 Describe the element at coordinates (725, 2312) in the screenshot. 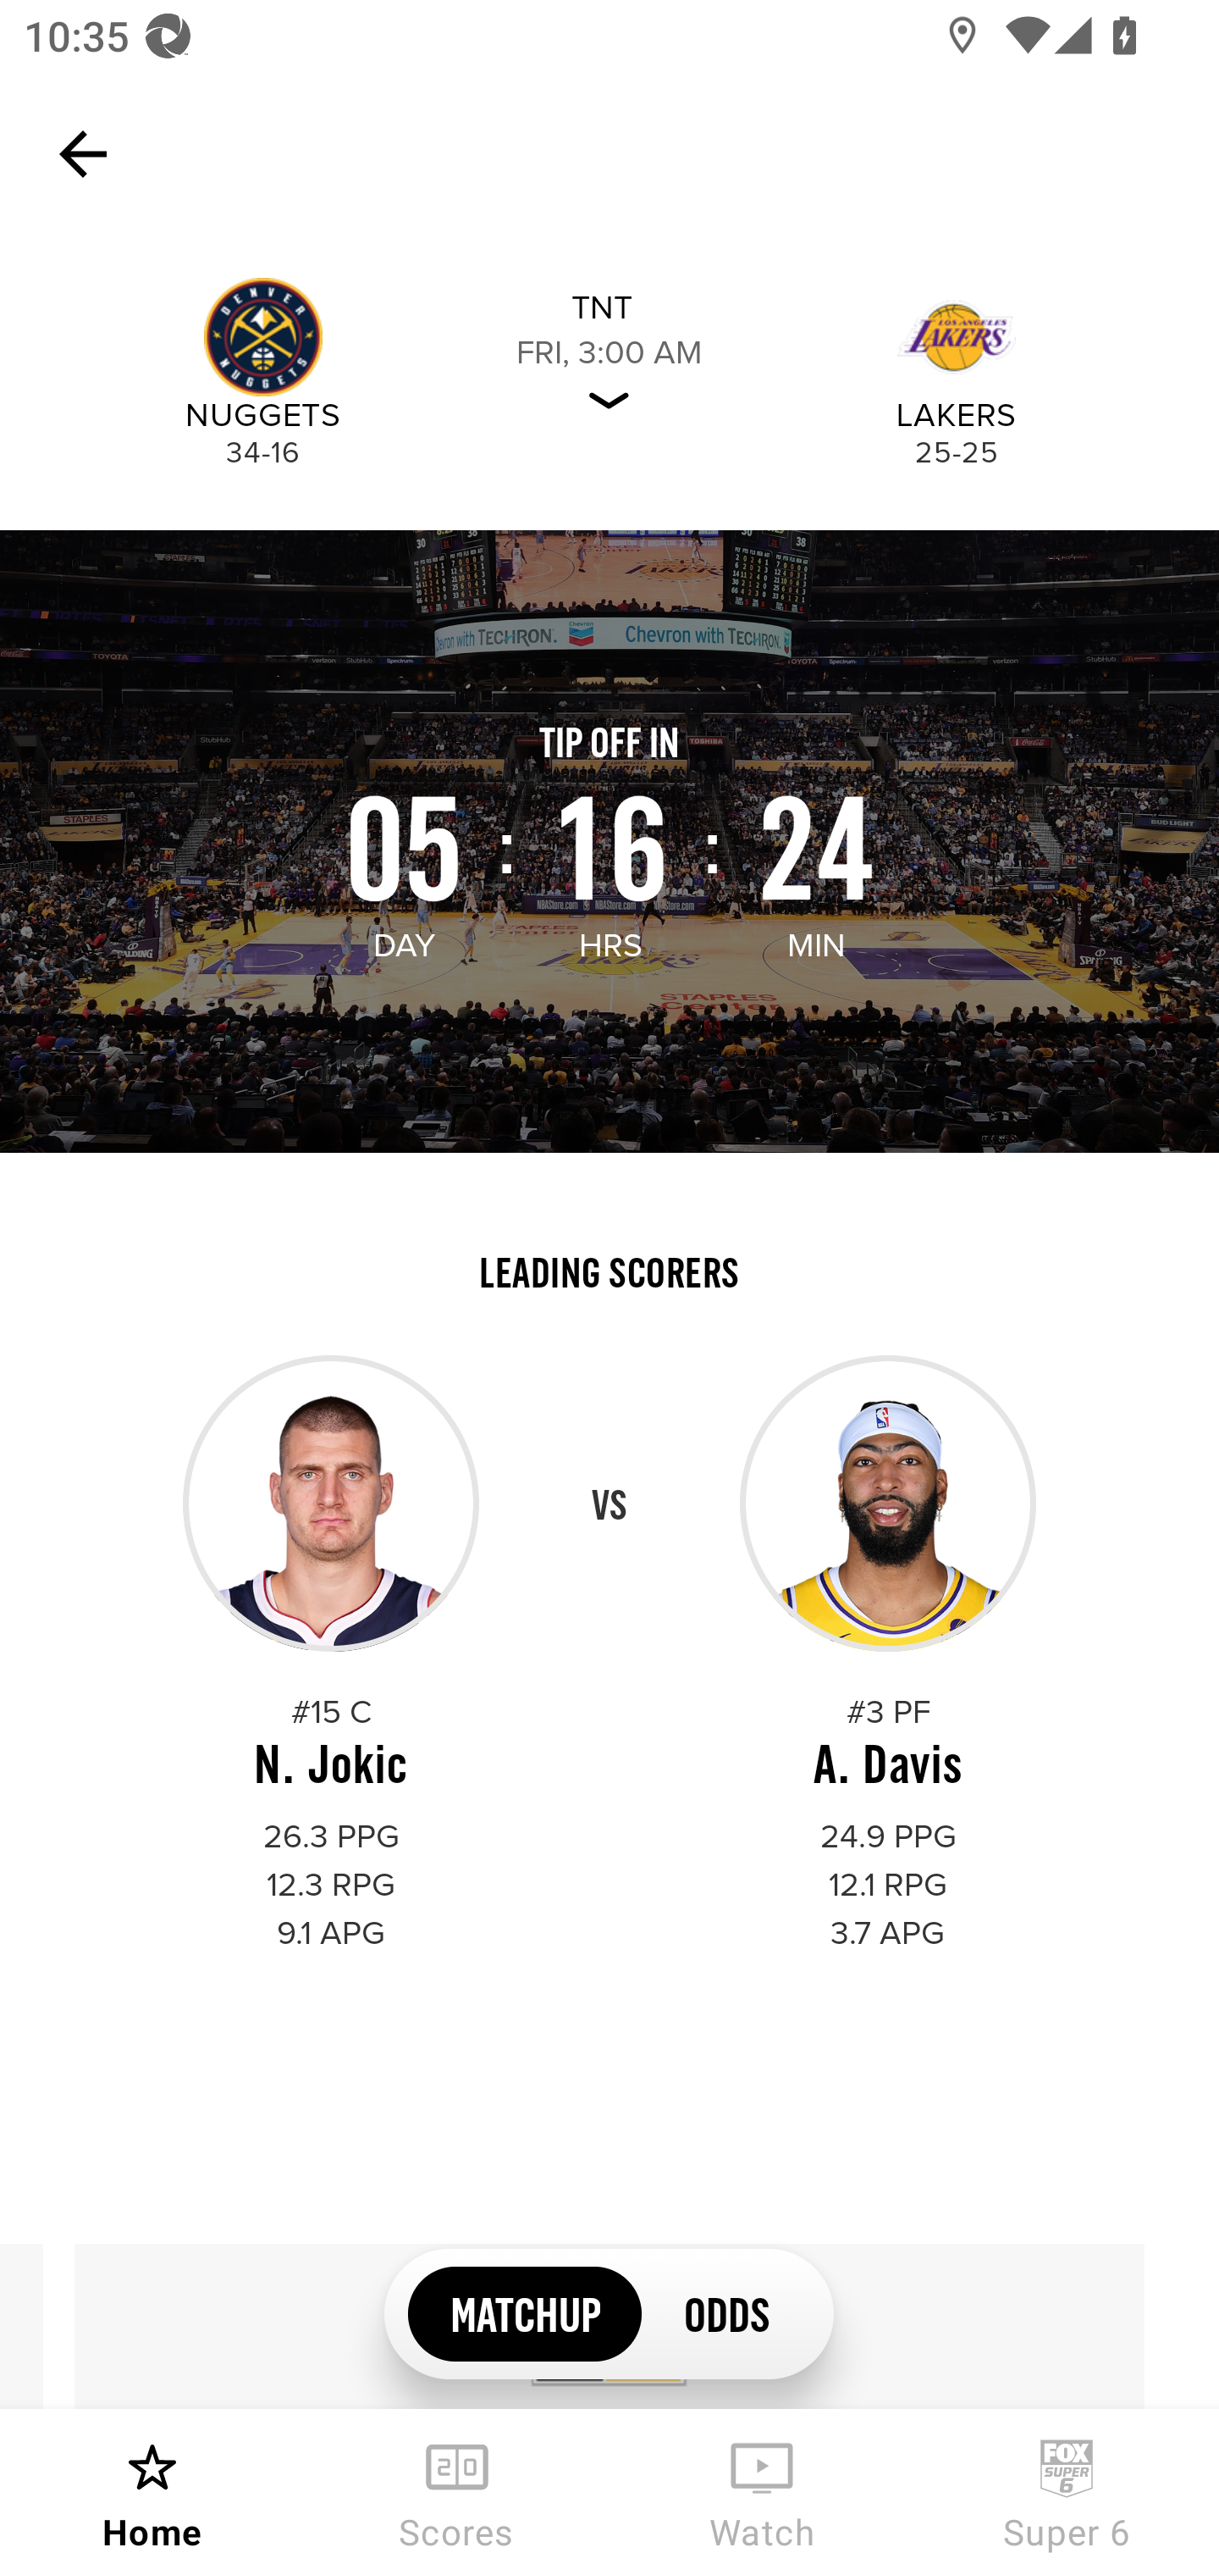

I see `ODDS` at that location.